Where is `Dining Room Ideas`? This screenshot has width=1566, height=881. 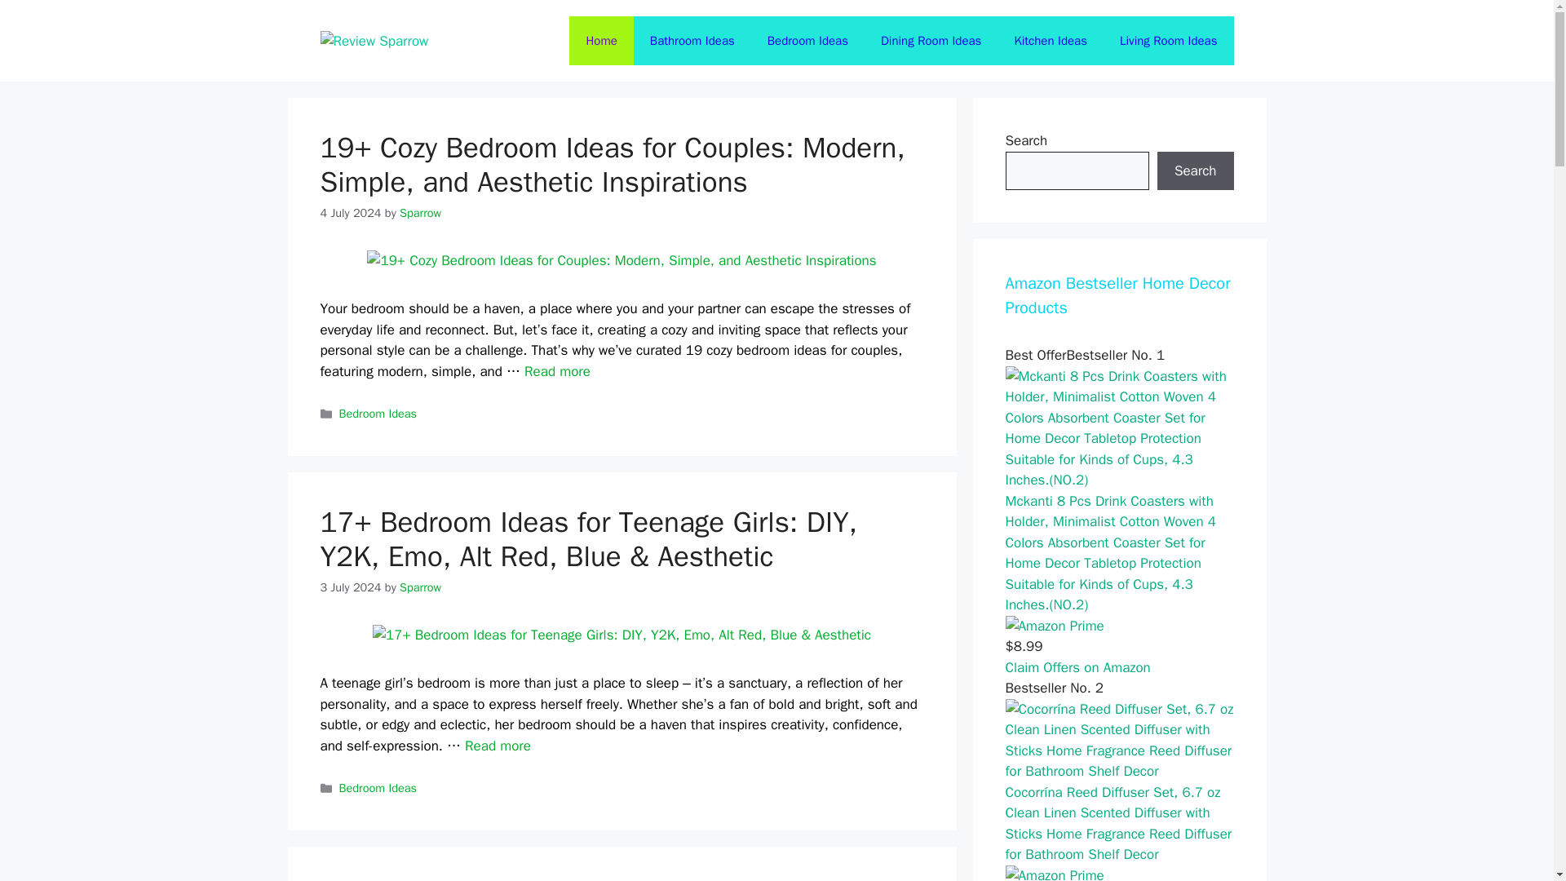 Dining Room Ideas is located at coordinates (931, 41).